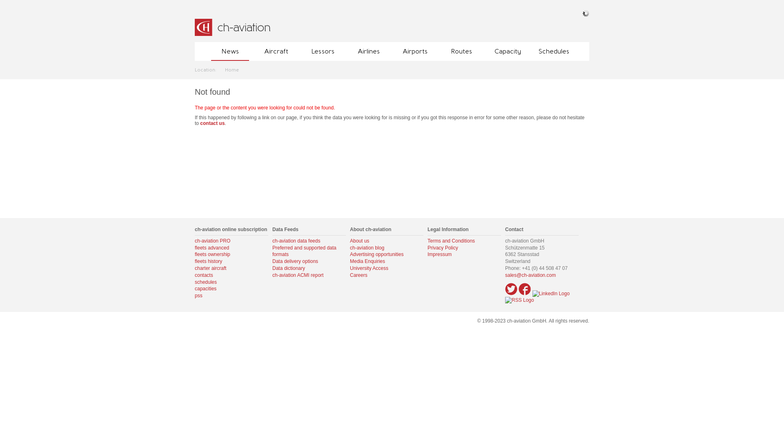  I want to click on Follow us on Twitter, so click(511, 289).